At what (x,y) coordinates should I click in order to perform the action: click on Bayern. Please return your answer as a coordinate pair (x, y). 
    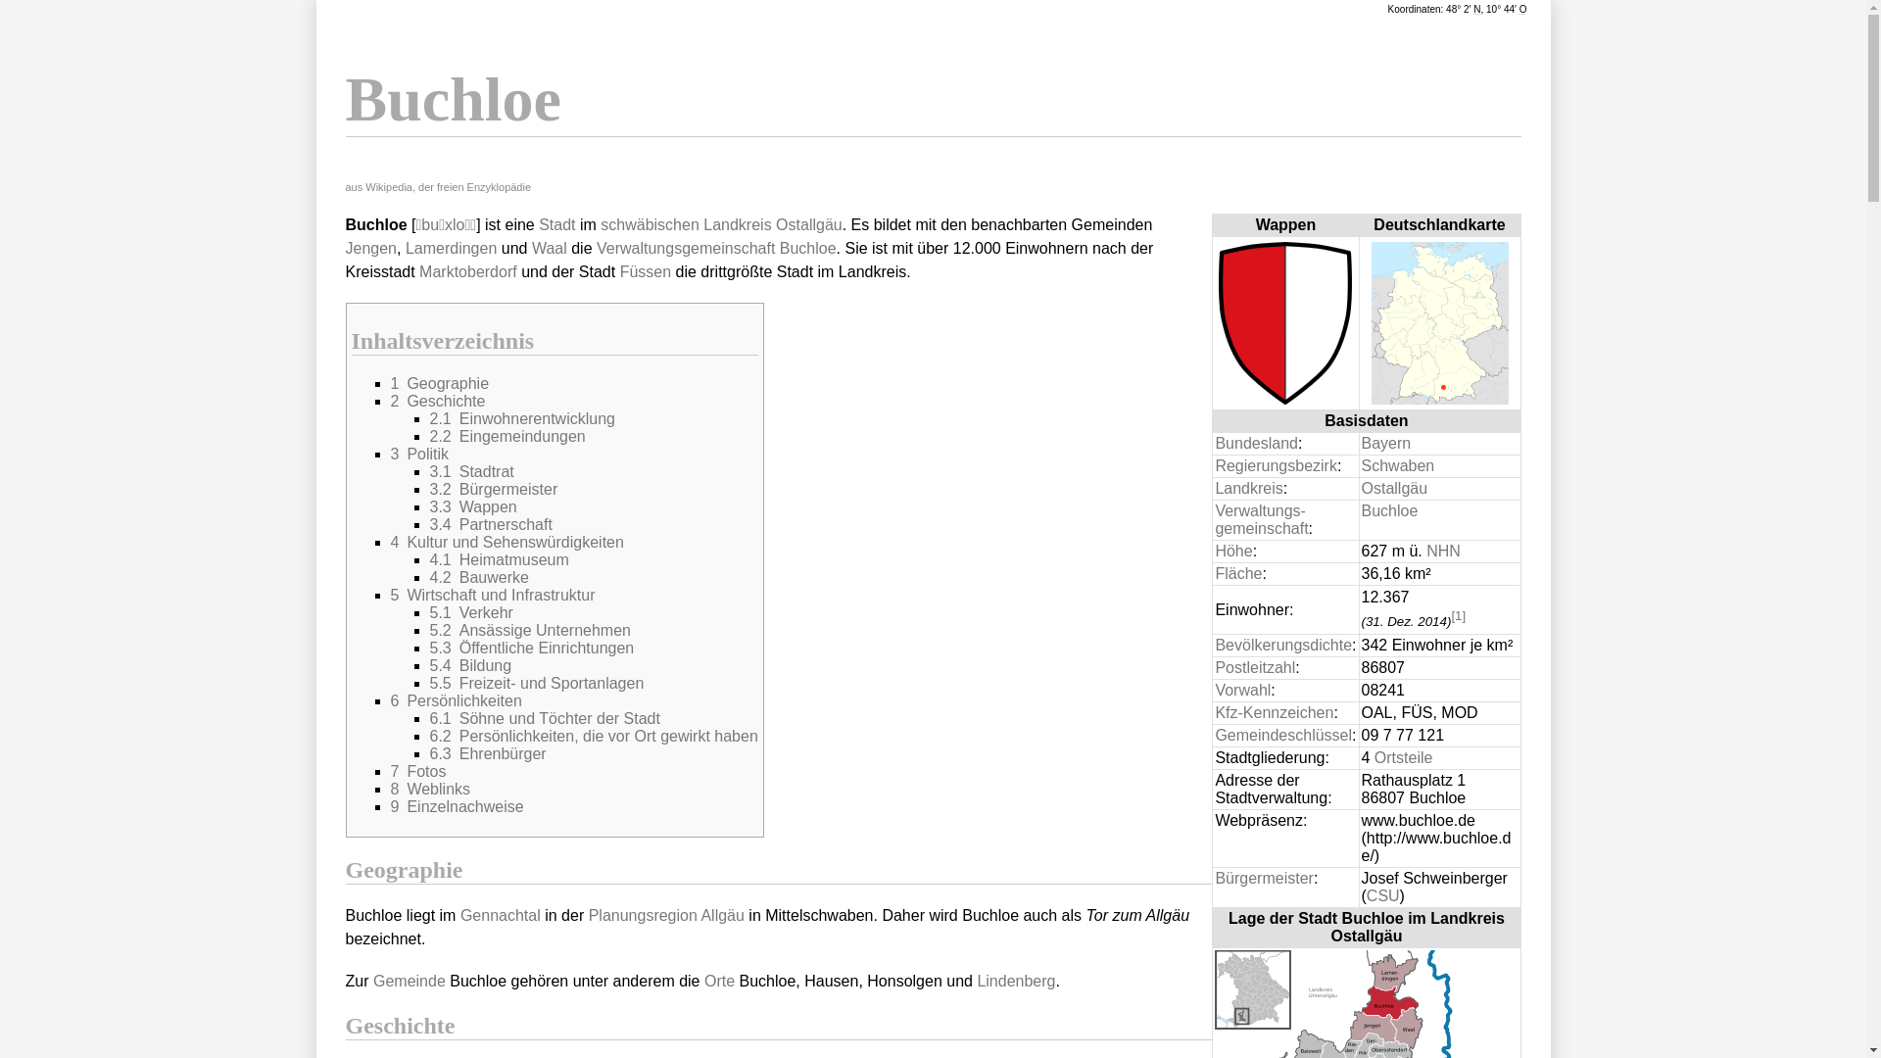
    Looking at the image, I should click on (1387, 443).